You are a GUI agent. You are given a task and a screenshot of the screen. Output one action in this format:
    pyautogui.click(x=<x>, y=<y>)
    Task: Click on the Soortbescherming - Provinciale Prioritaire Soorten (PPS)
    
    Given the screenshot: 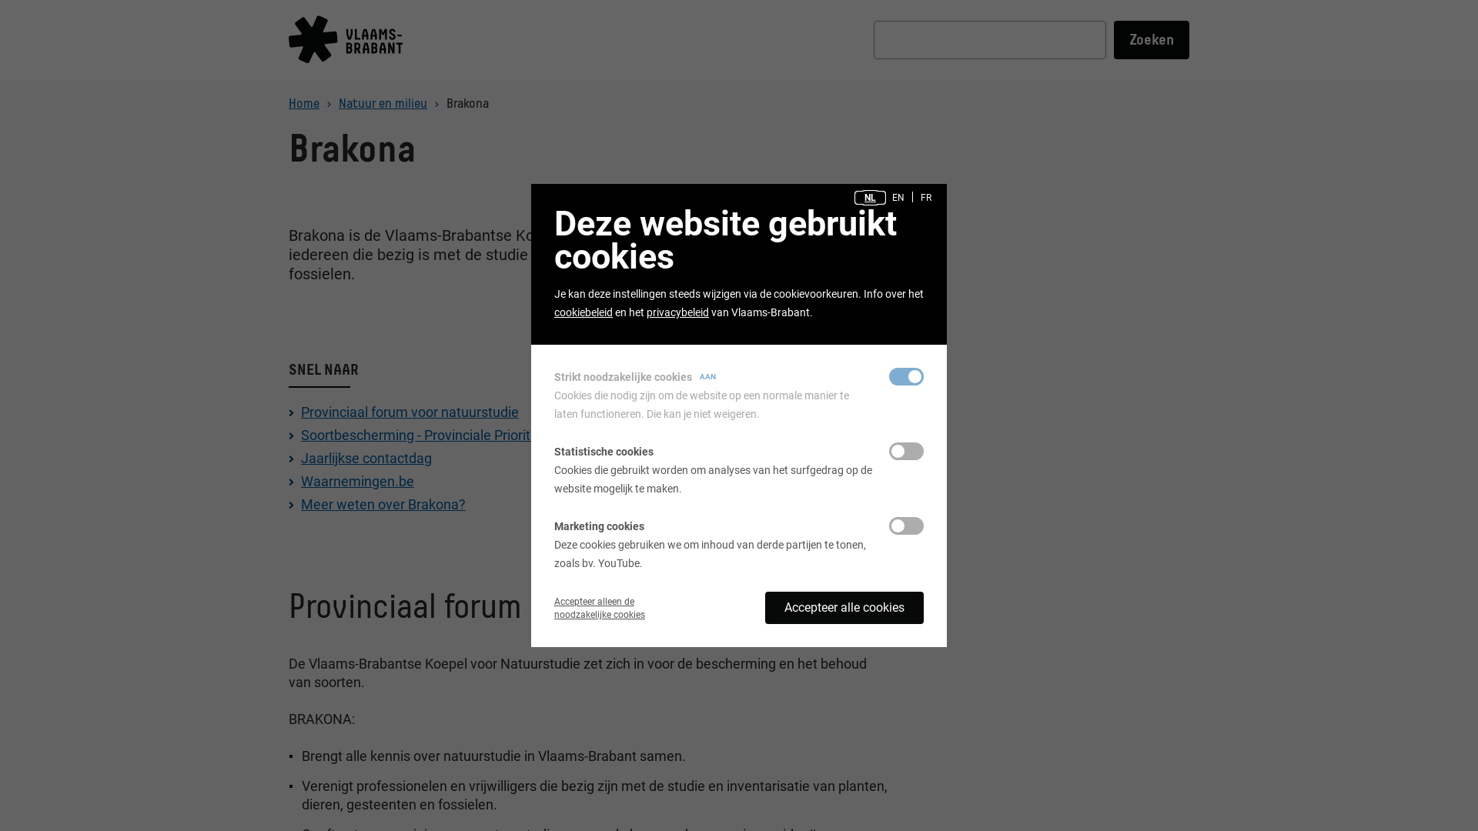 What is the action you would take?
    pyautogui.click(x=472, y=436)
    